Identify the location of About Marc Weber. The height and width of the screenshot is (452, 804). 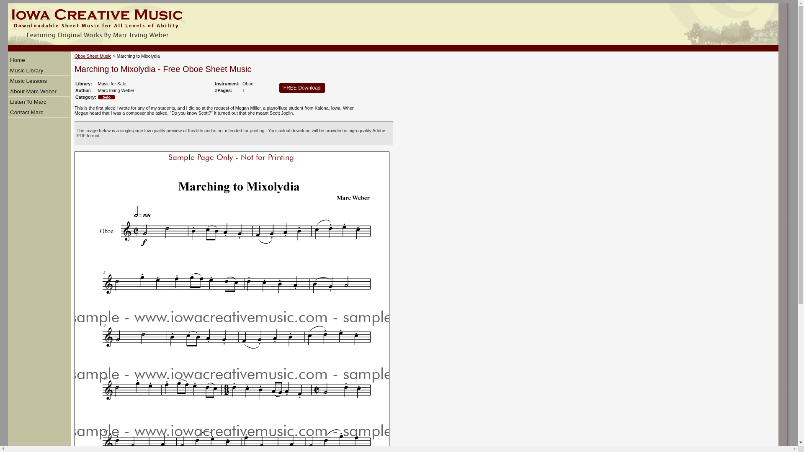
(33, 90).